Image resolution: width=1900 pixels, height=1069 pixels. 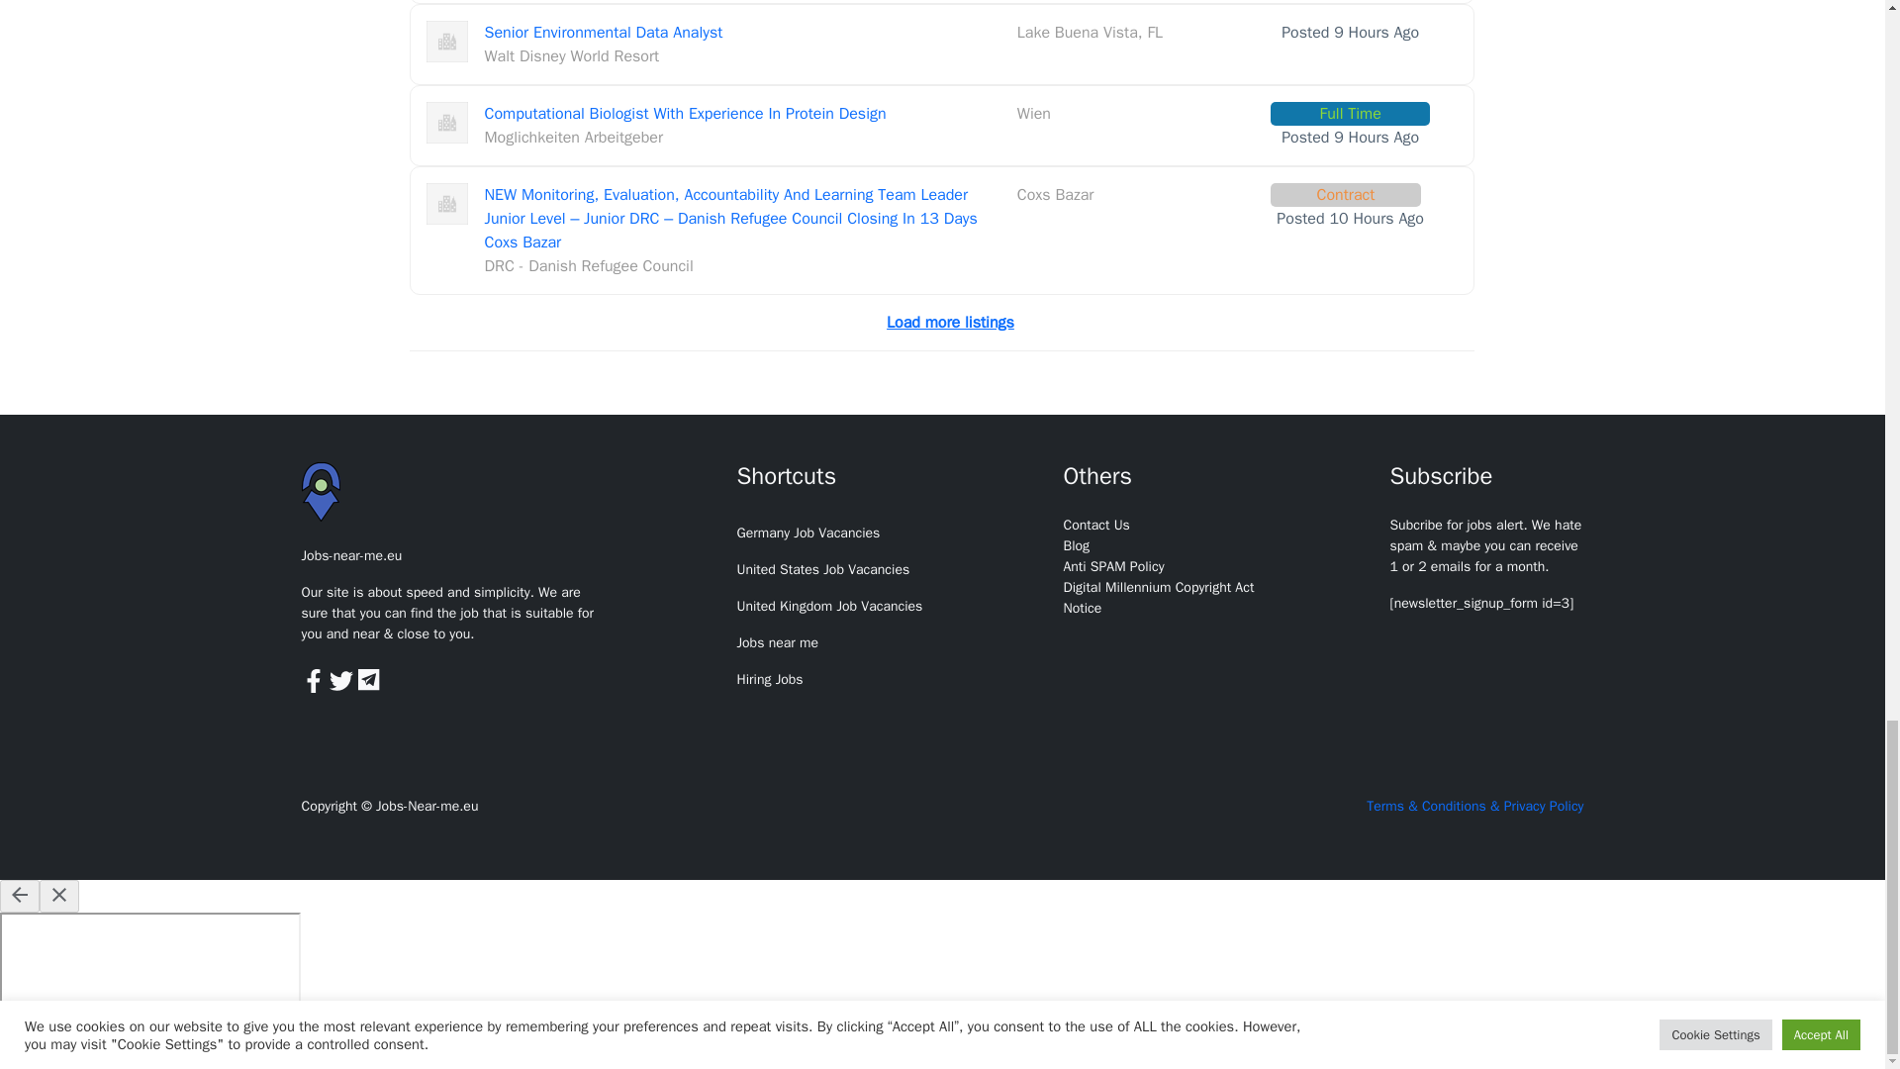 What do you see at coordinates (370, 679) in the screenshot?
I see `Telegram` at bounding box center [370, 679].